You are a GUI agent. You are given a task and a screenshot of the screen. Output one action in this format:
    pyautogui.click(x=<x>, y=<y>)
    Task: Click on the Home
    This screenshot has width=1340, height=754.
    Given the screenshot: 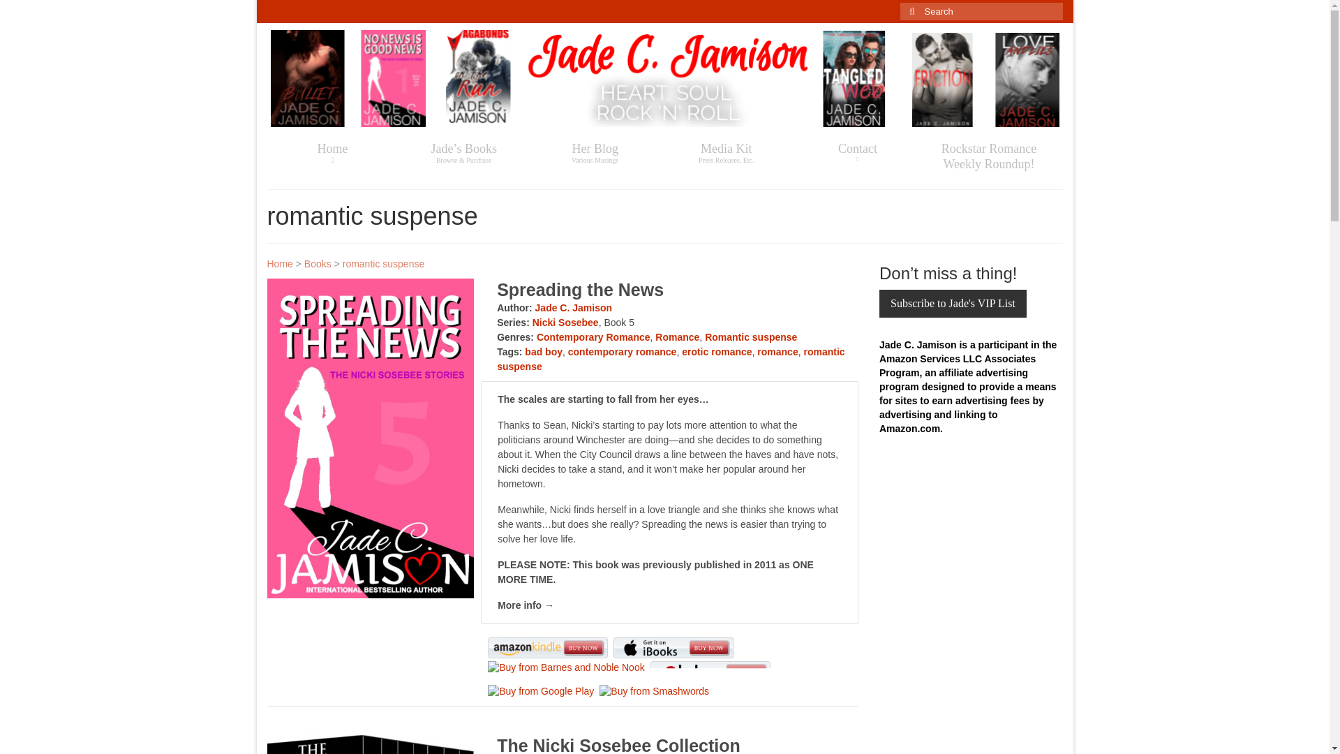 What is the action you would take?
    pyautogui.click(x=332, y=152)
    